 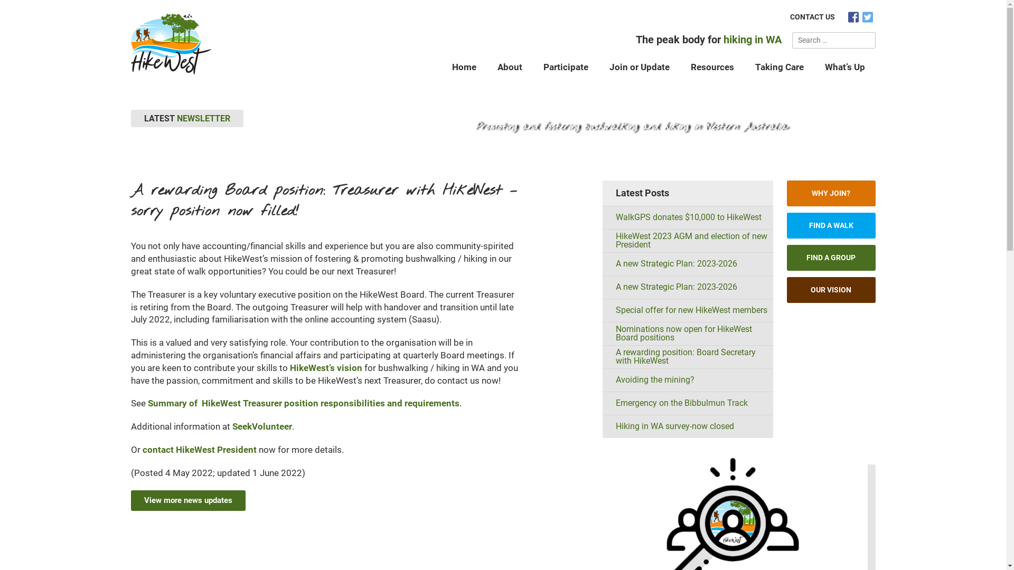 I want to click on HikeWest 2023 AGM and election of new President, so click(x=688, y=241).